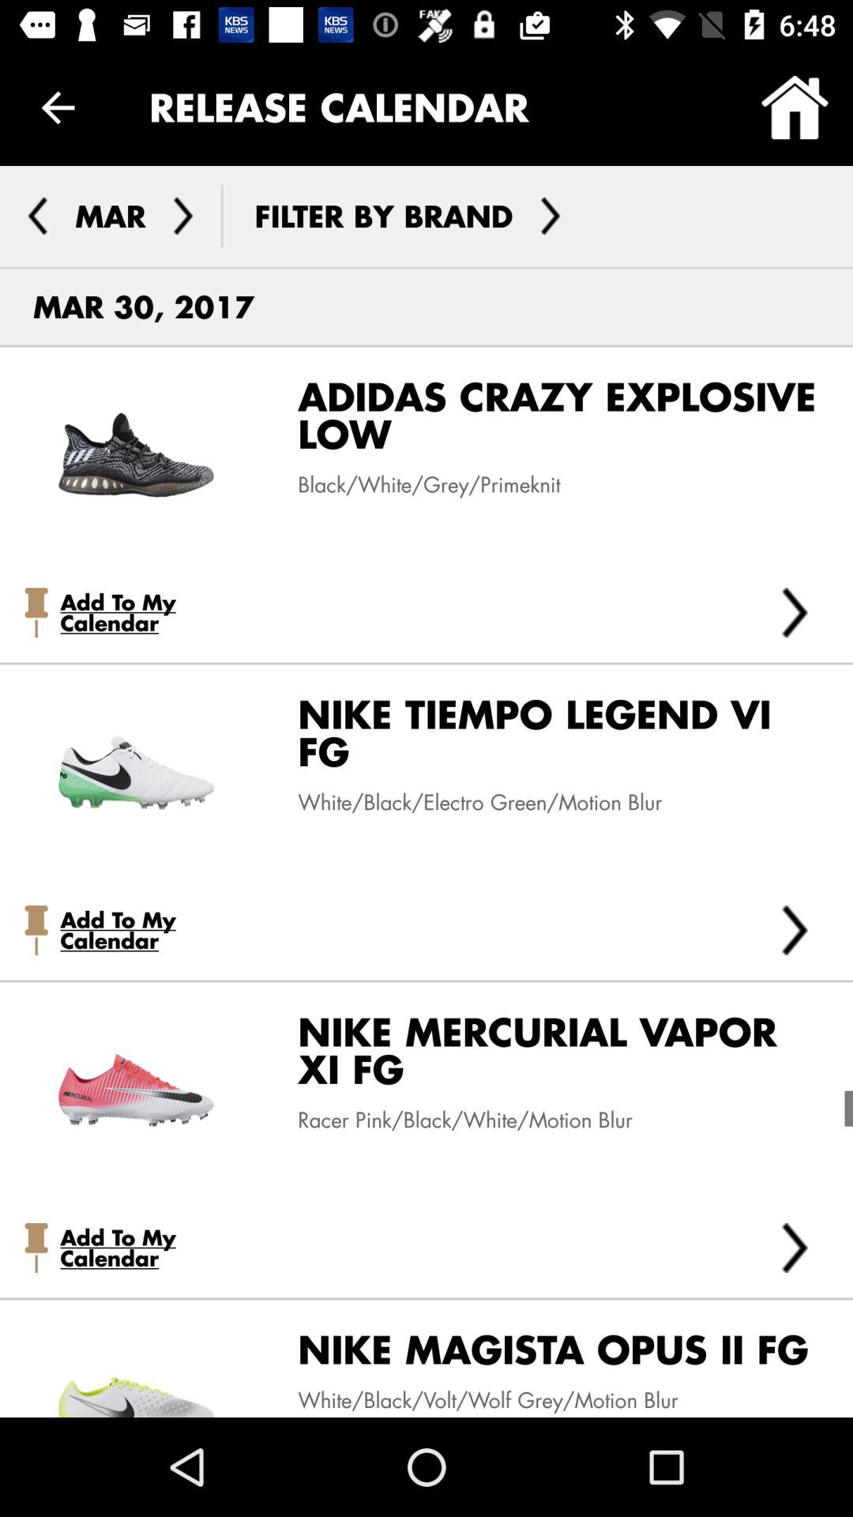 This screenshot has height=1517, width=853. Describe the element at coordinates (453, 1120) in the screenshot. I see `tap racer pink black` at that location.